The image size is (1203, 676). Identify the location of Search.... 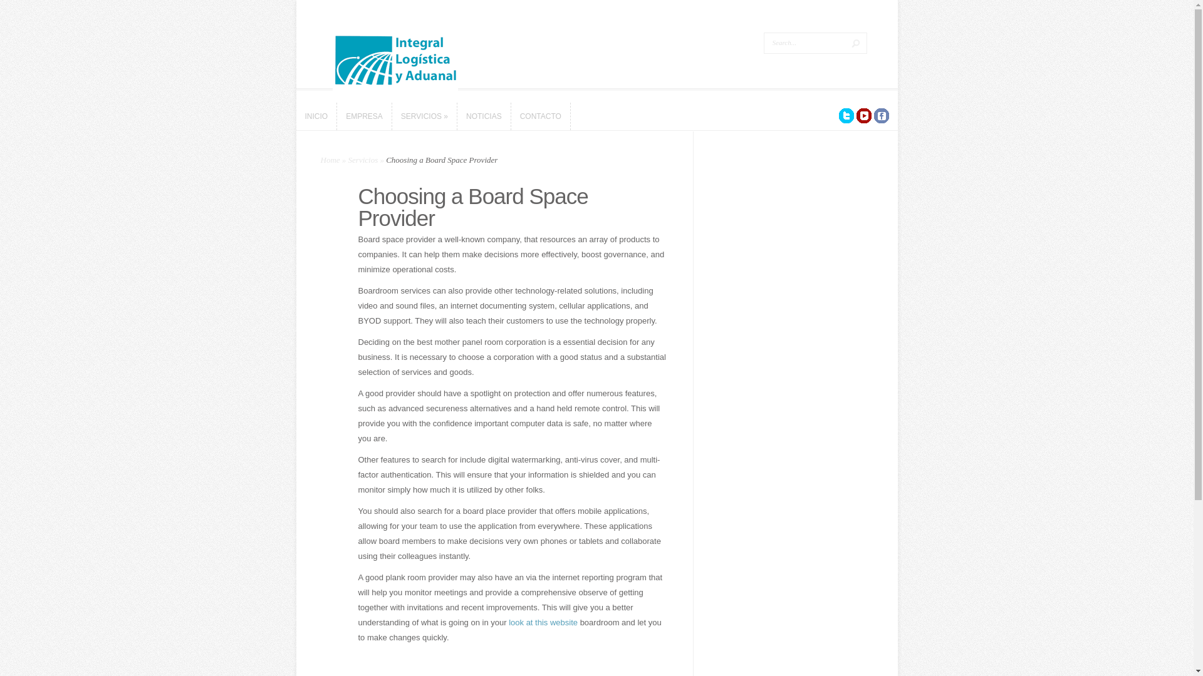
(805, 43).